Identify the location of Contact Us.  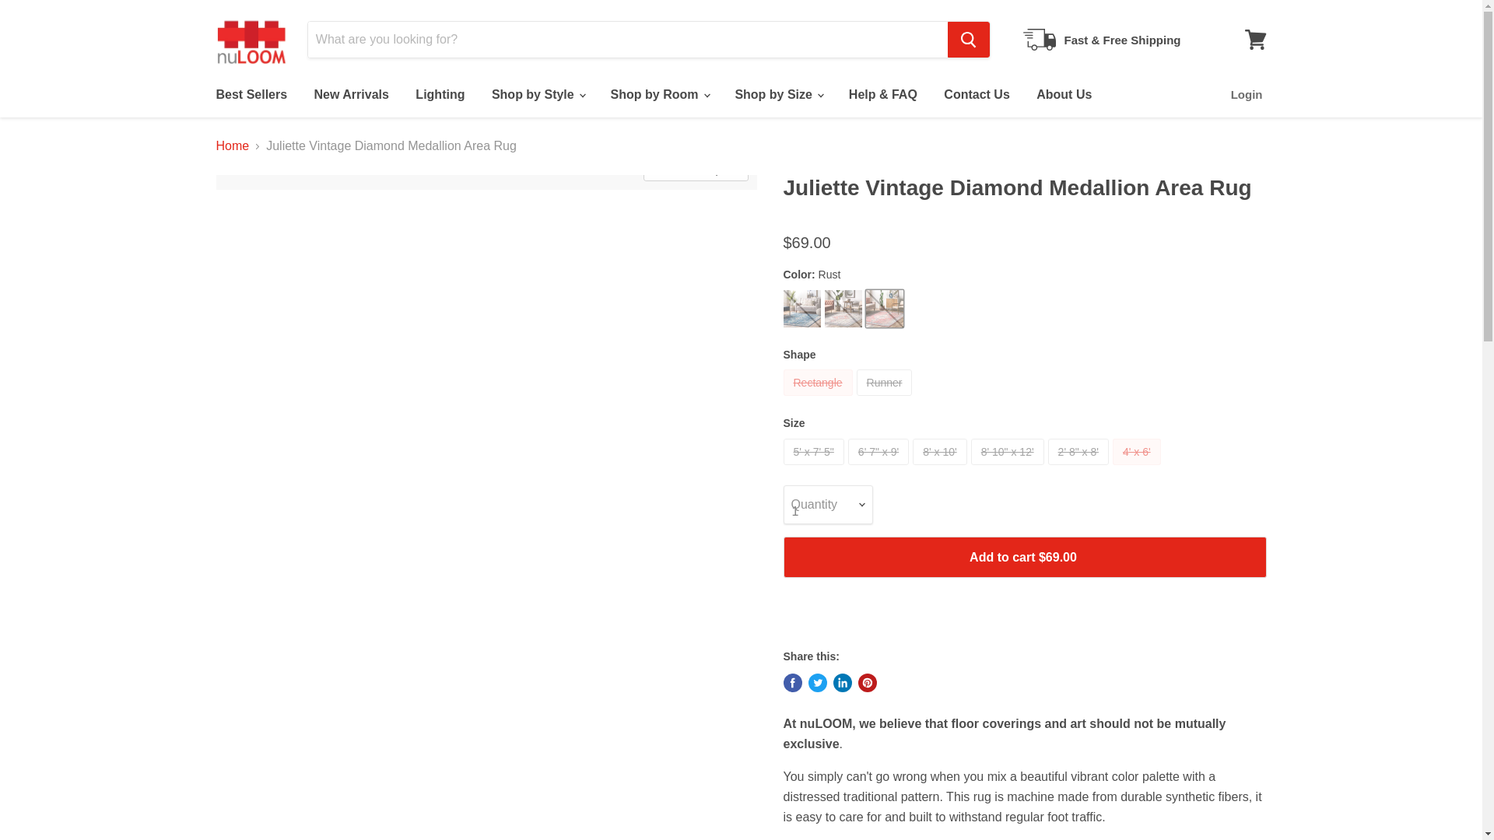
(976, 95).